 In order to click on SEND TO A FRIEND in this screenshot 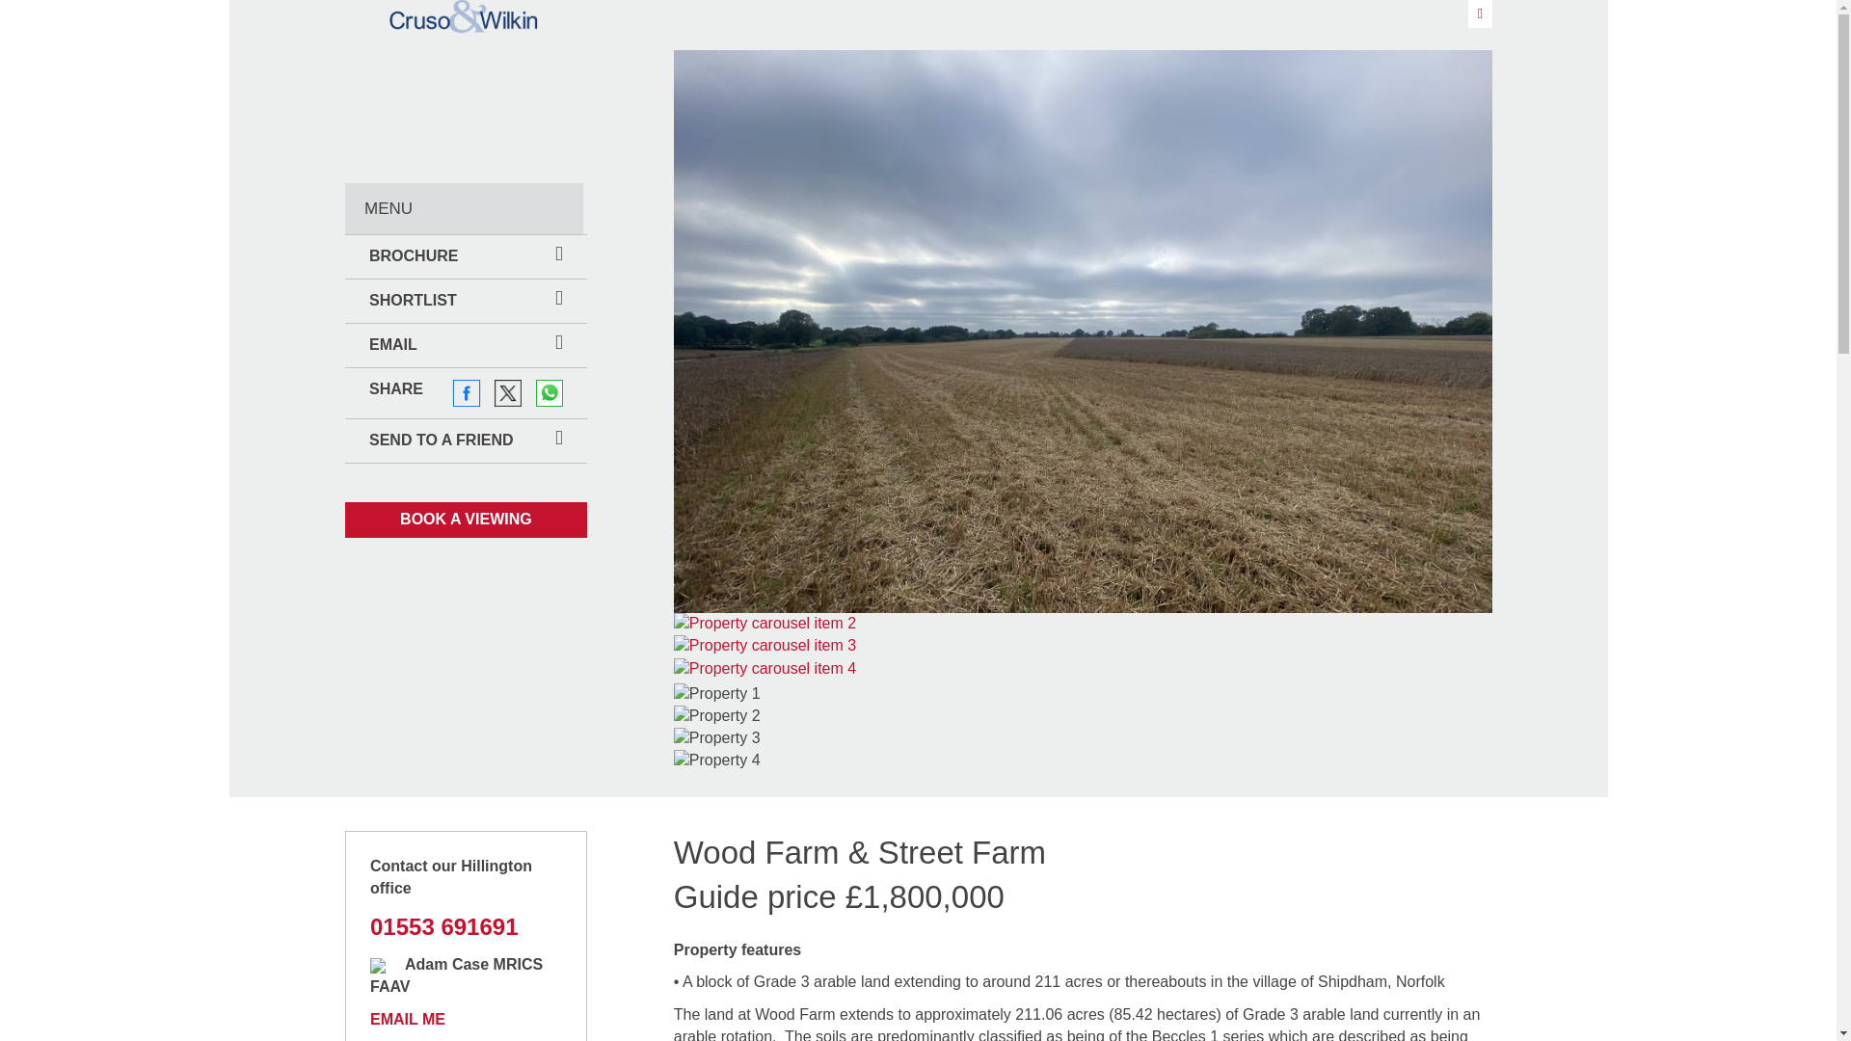, I will do `click(465, 440)`.